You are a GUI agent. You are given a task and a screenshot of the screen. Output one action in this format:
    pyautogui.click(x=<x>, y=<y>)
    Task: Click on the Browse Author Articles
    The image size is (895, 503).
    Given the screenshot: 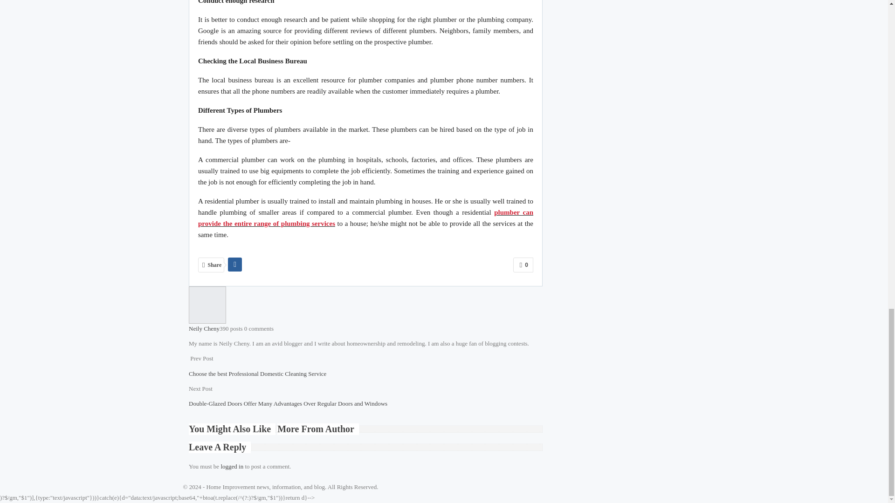 What is the action you would take?
    pyautogui.click(x=207, y=304)
    